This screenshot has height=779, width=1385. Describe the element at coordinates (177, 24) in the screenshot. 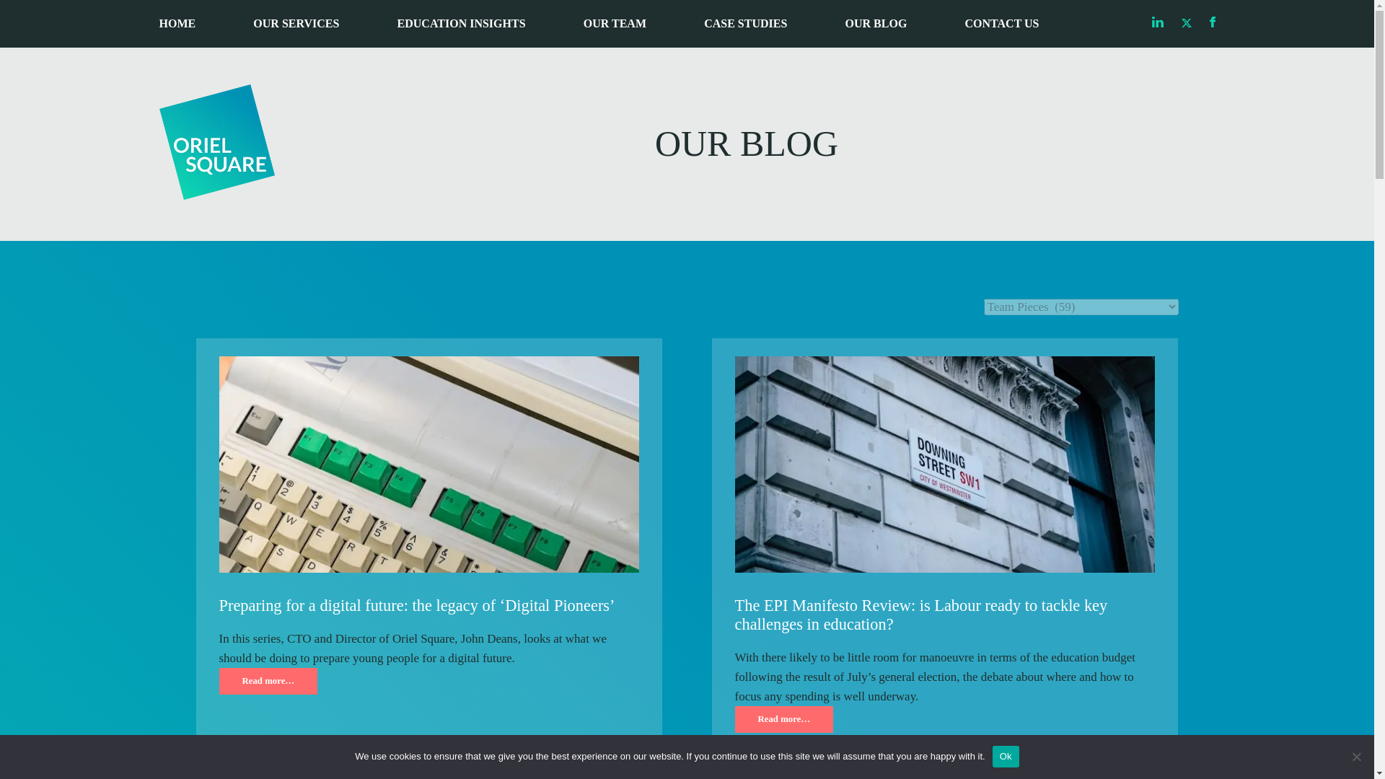

I see `HOME` at that location.